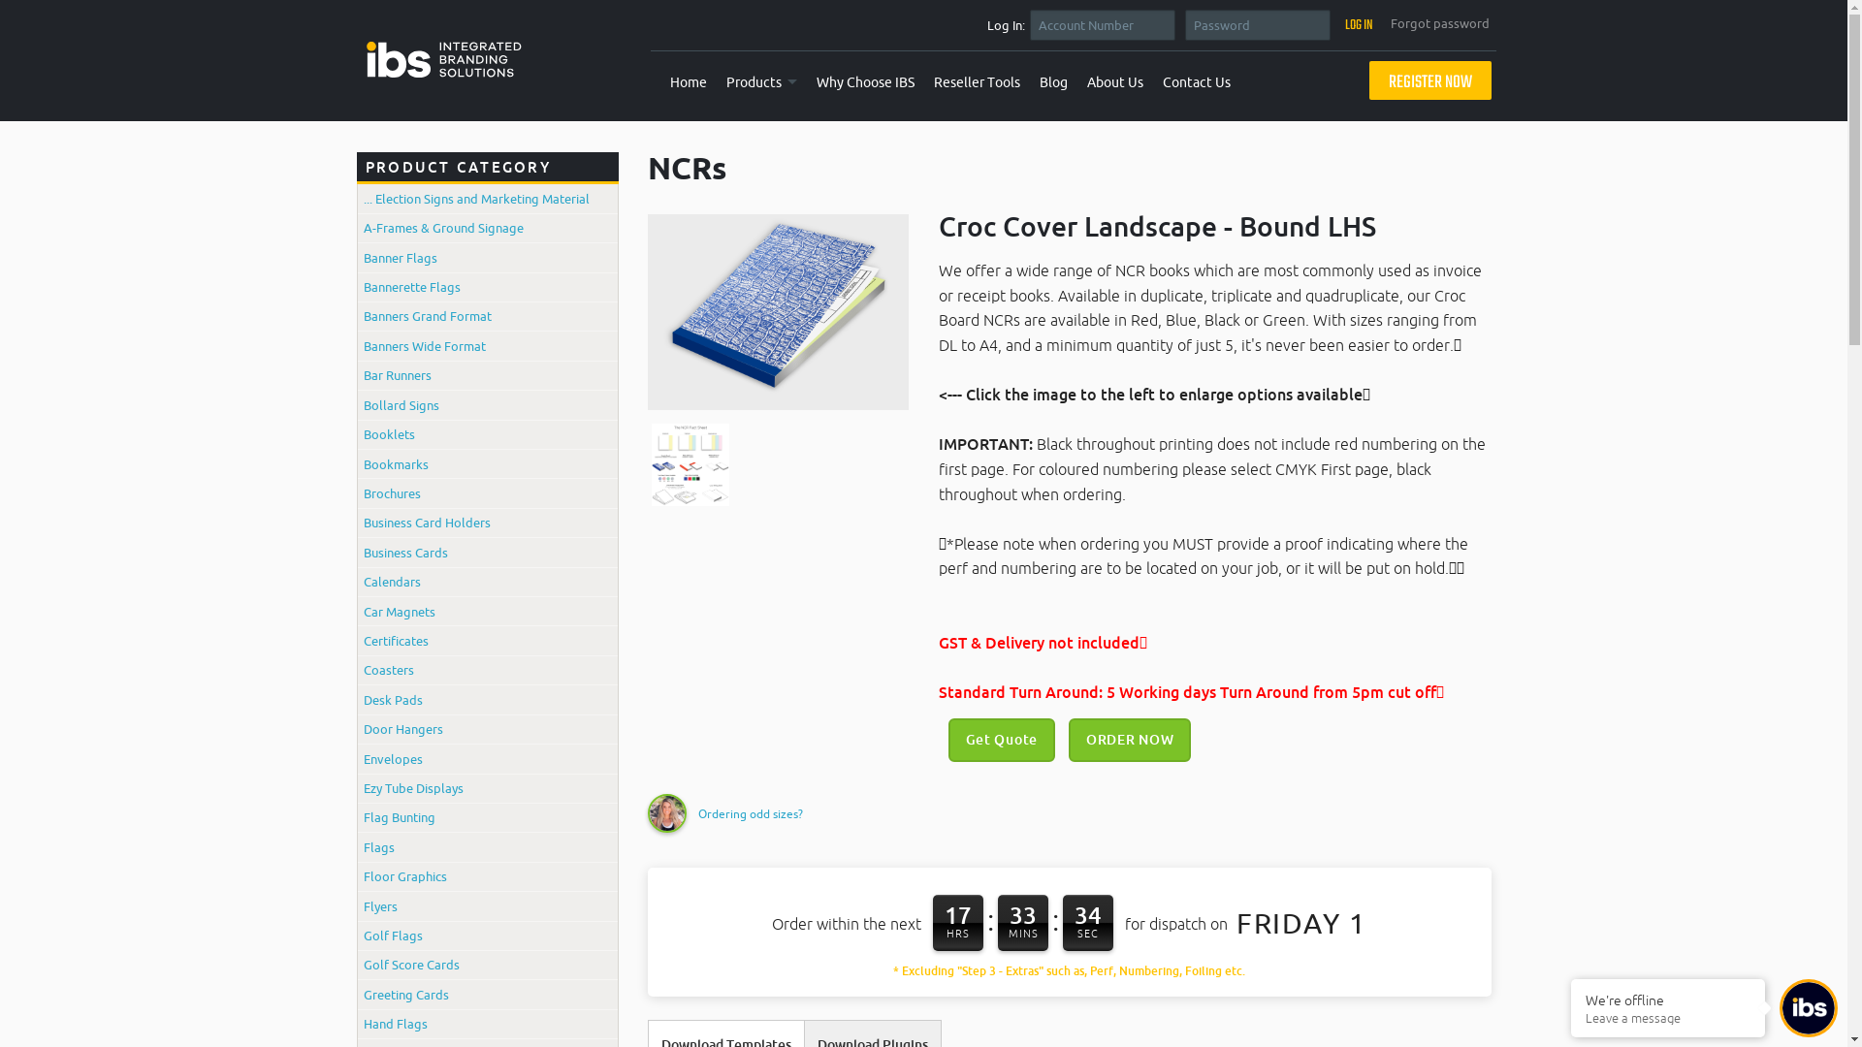 The image size is (1862, 1047). What do you see at coordinates (487, 463) in the screenshot?
I see `Bookmarks` at bounding box center [487, 463].